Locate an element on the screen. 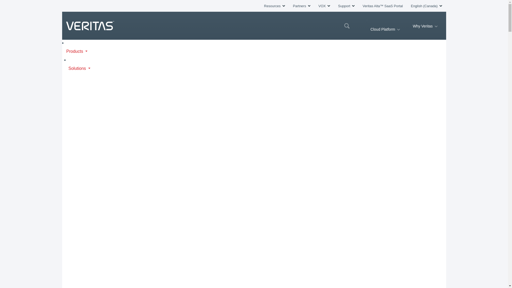  Support is located at coordinates (346, 6).